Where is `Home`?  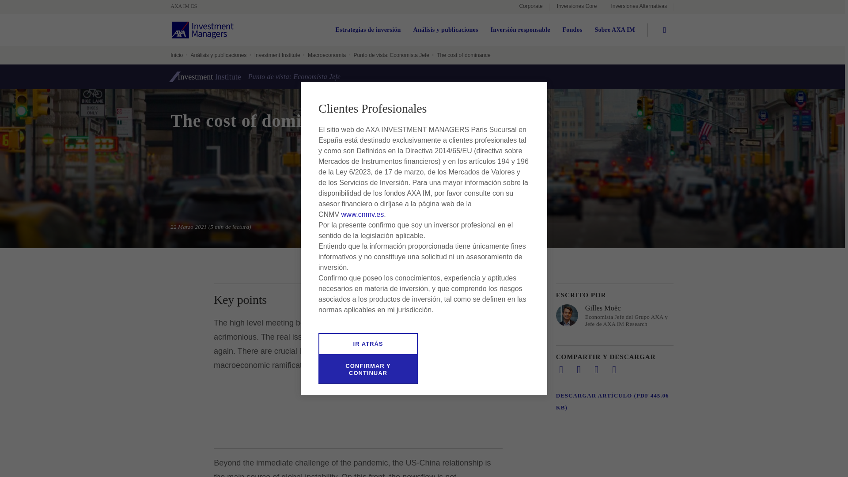
Home is located at coordinates (188, 6).